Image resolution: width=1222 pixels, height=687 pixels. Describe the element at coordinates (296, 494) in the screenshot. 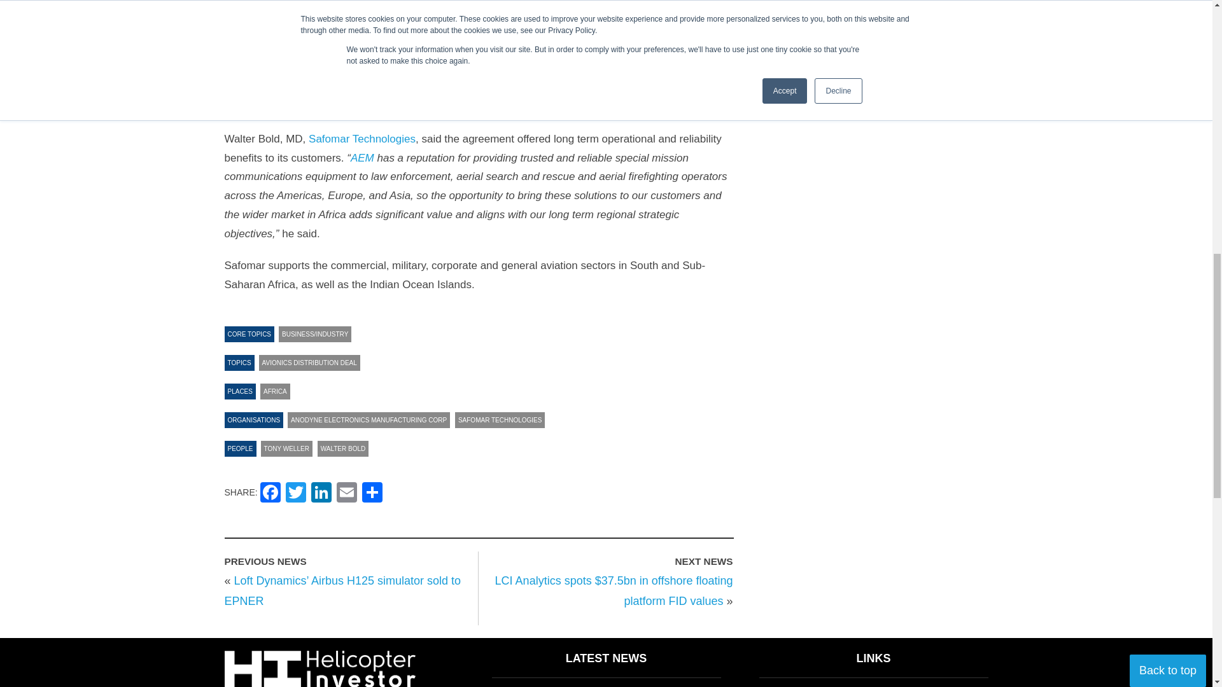

I see `Twitter` at that location.